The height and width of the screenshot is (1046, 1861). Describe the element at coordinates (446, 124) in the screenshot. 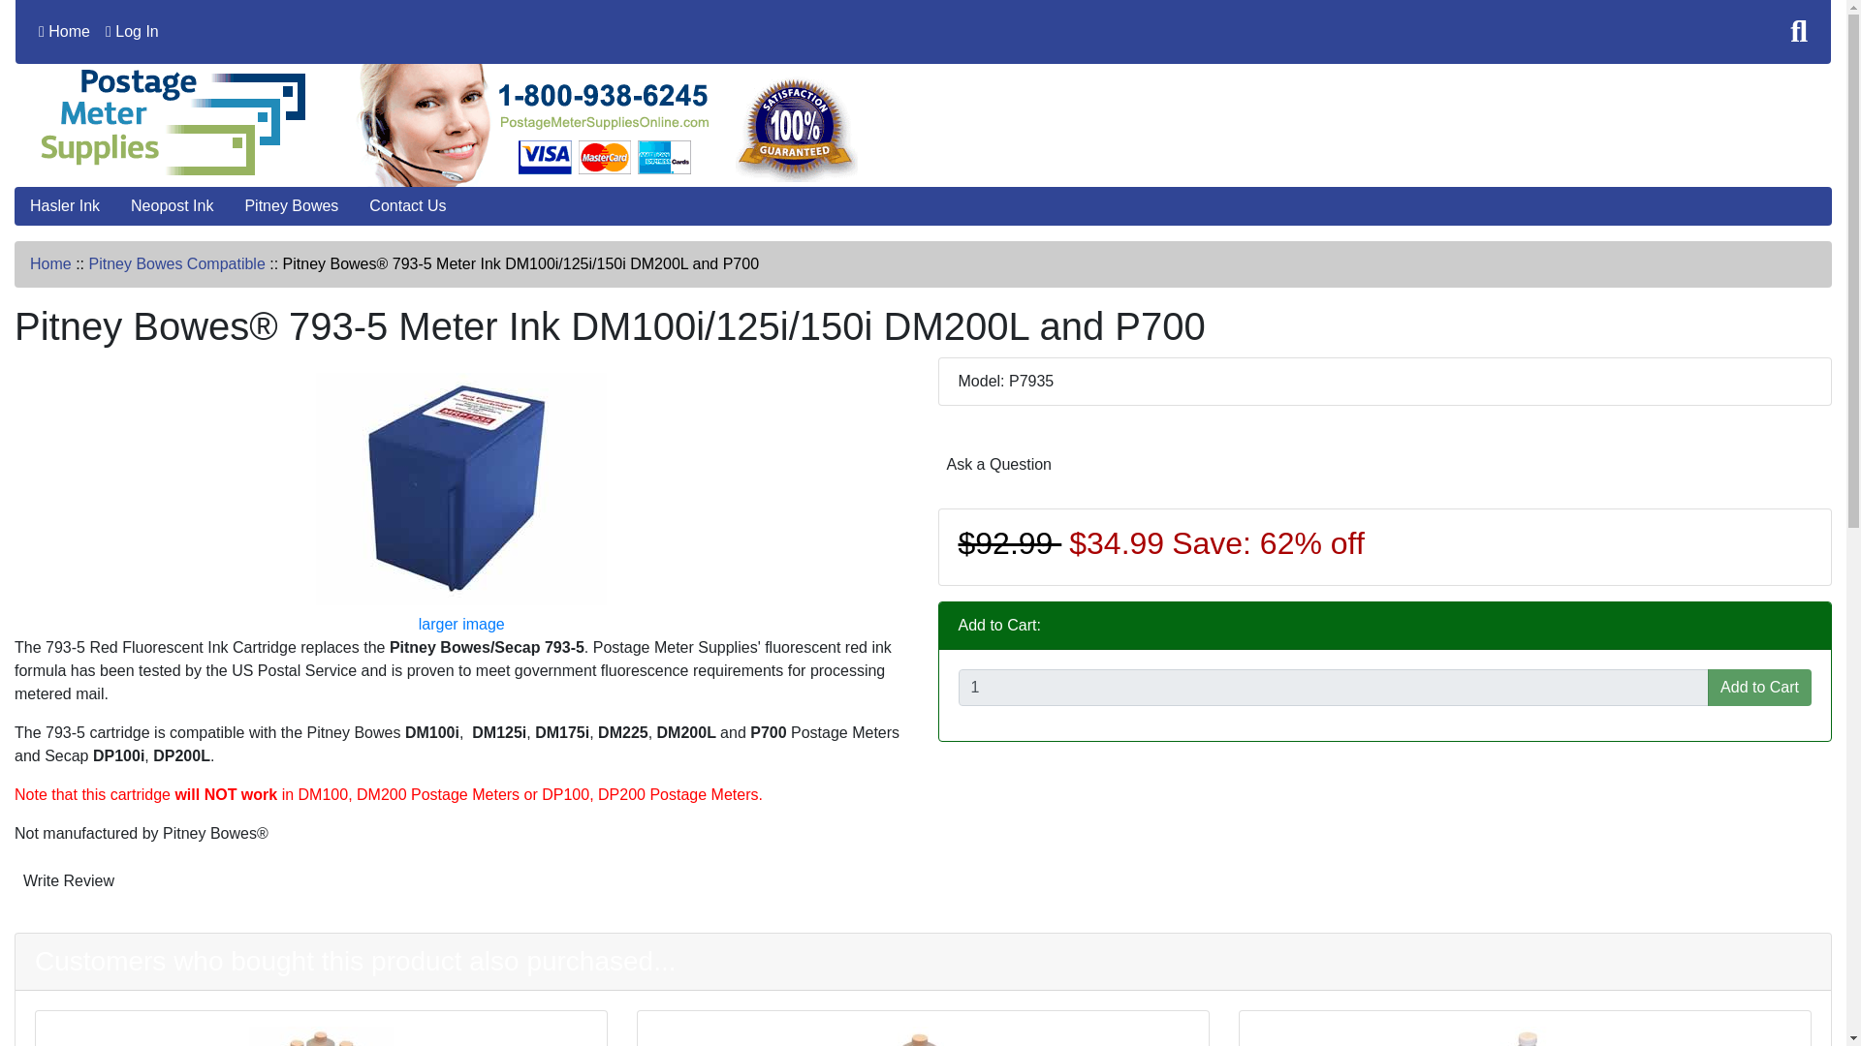

I see `Postage Meter Supplies Home` at that location.